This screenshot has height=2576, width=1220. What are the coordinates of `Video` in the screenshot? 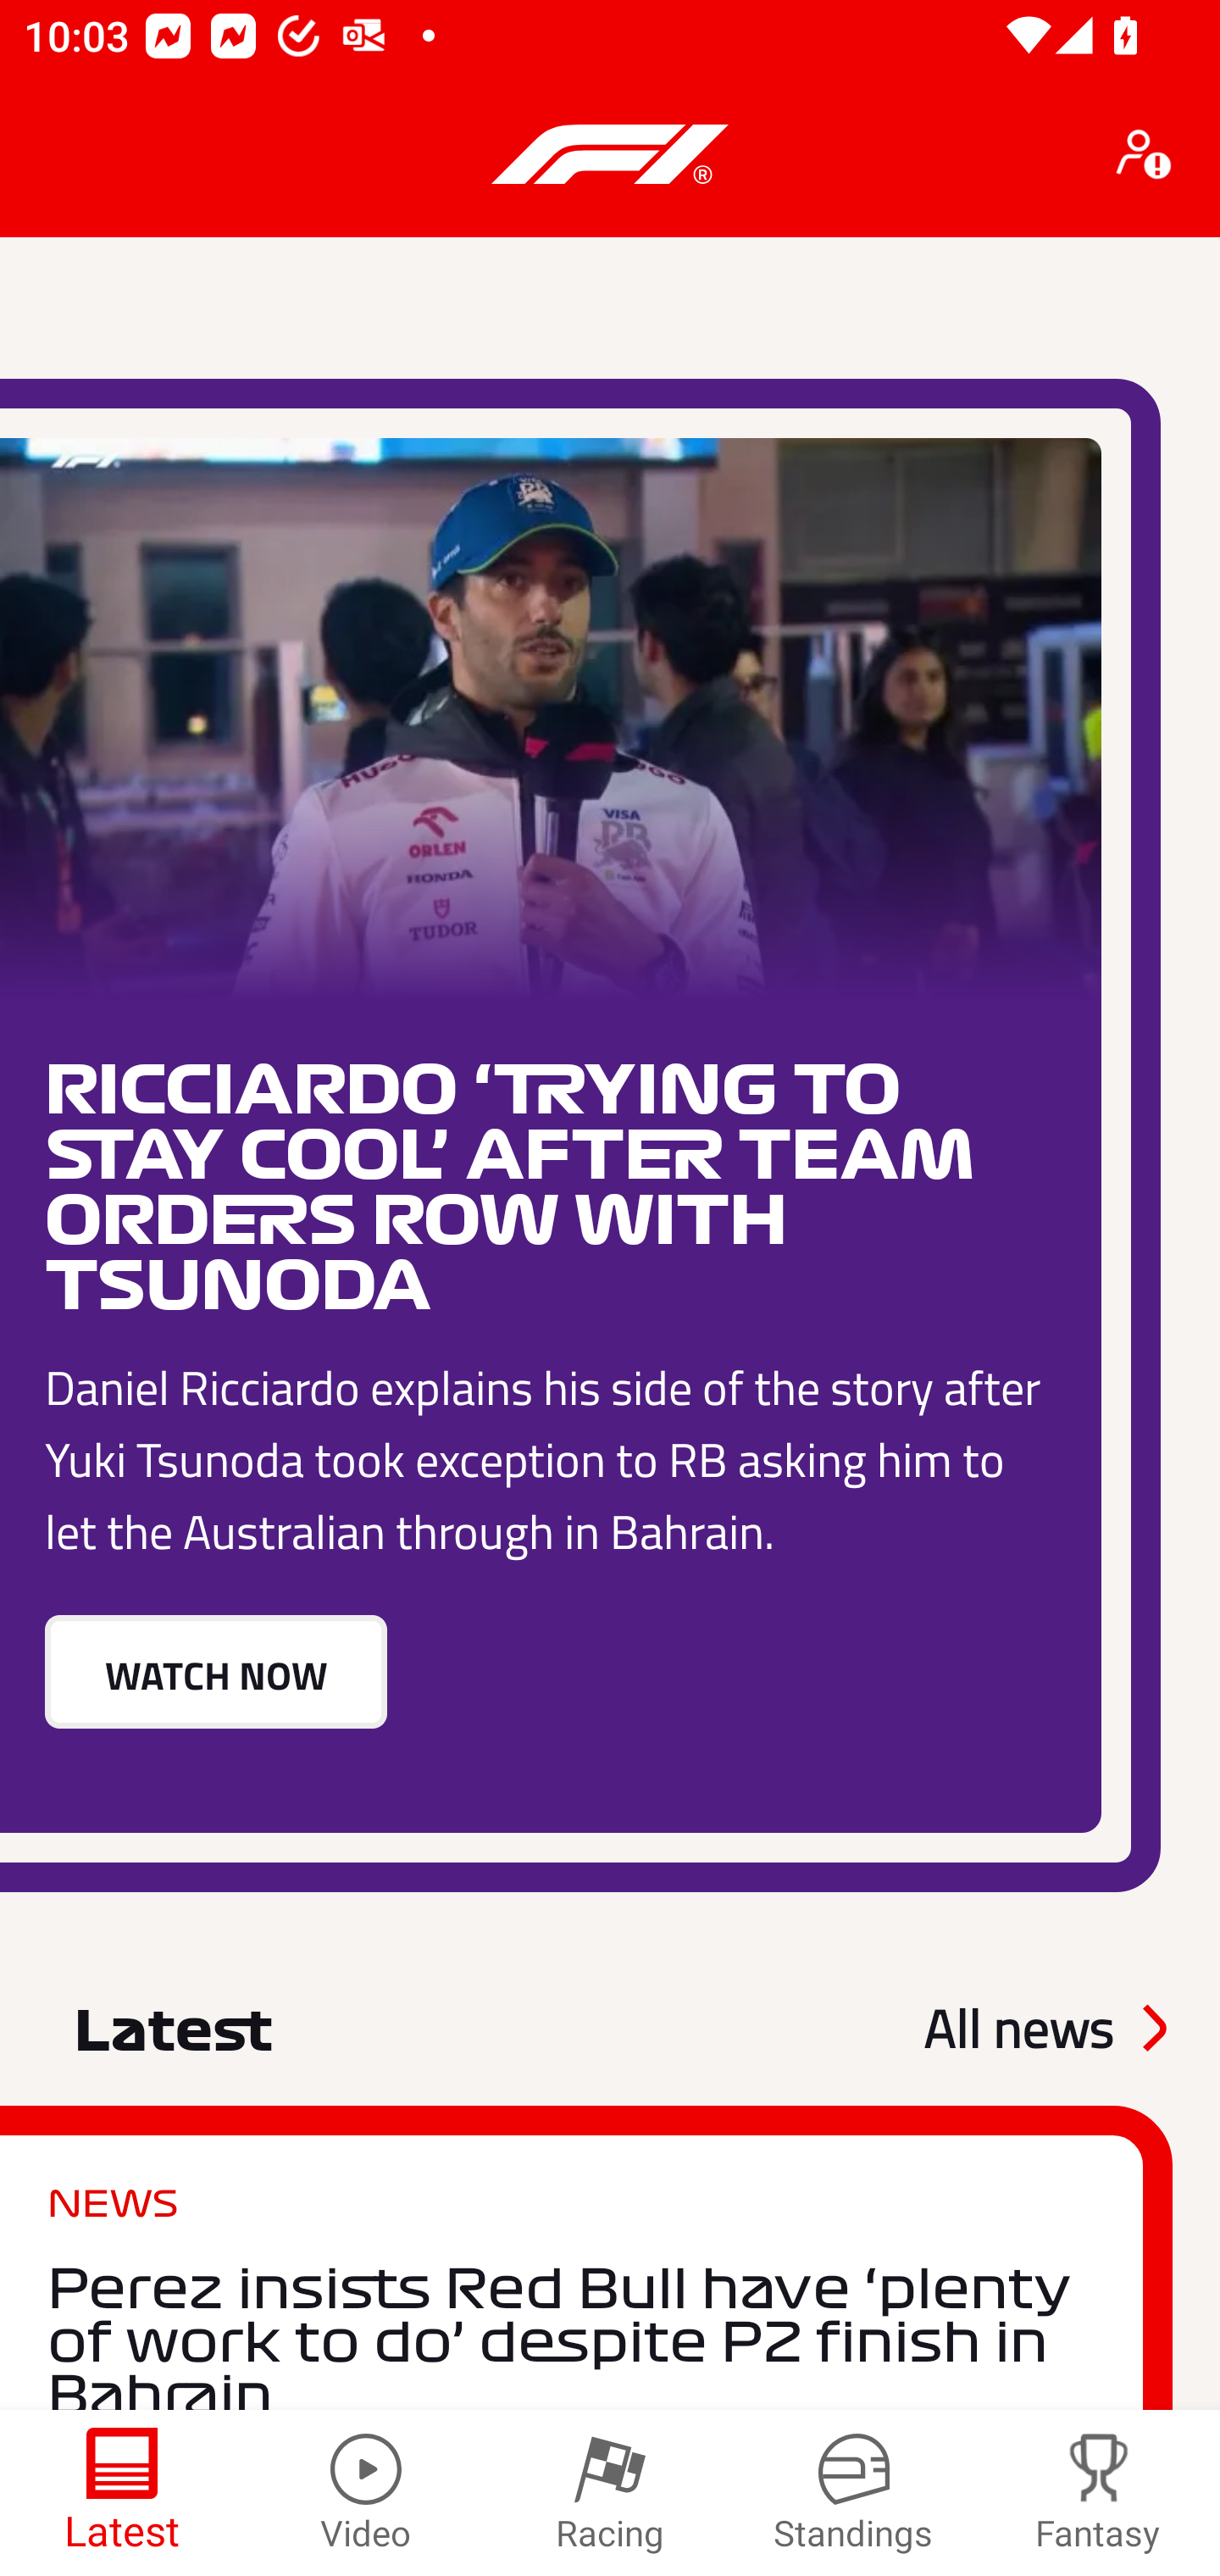 It's located at (366, 2493).